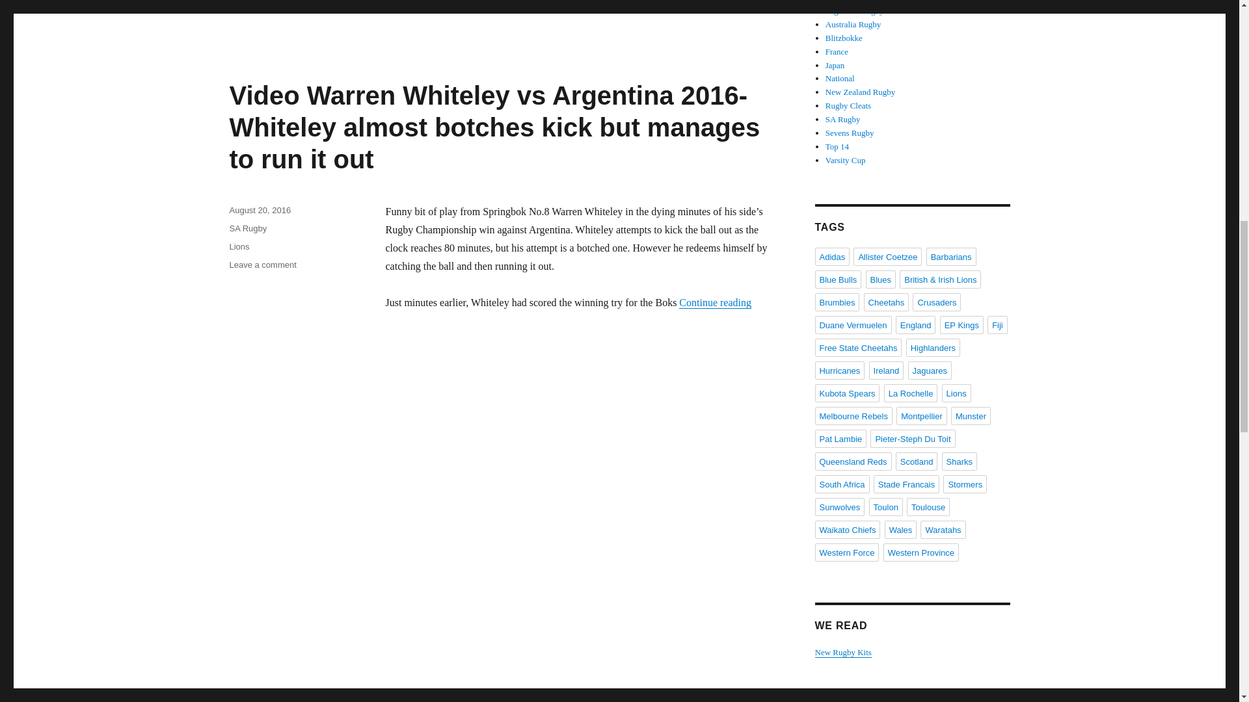 This screenshot has height=702, width=1249. Describe the element at coordinates (844, 38) in the screenshot. I see `Blitzbokke` at that location.